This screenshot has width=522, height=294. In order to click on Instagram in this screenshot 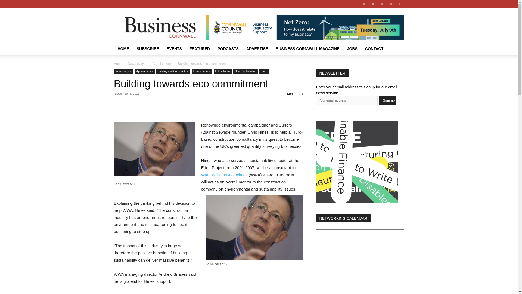, I will do `click(373, 4)`.